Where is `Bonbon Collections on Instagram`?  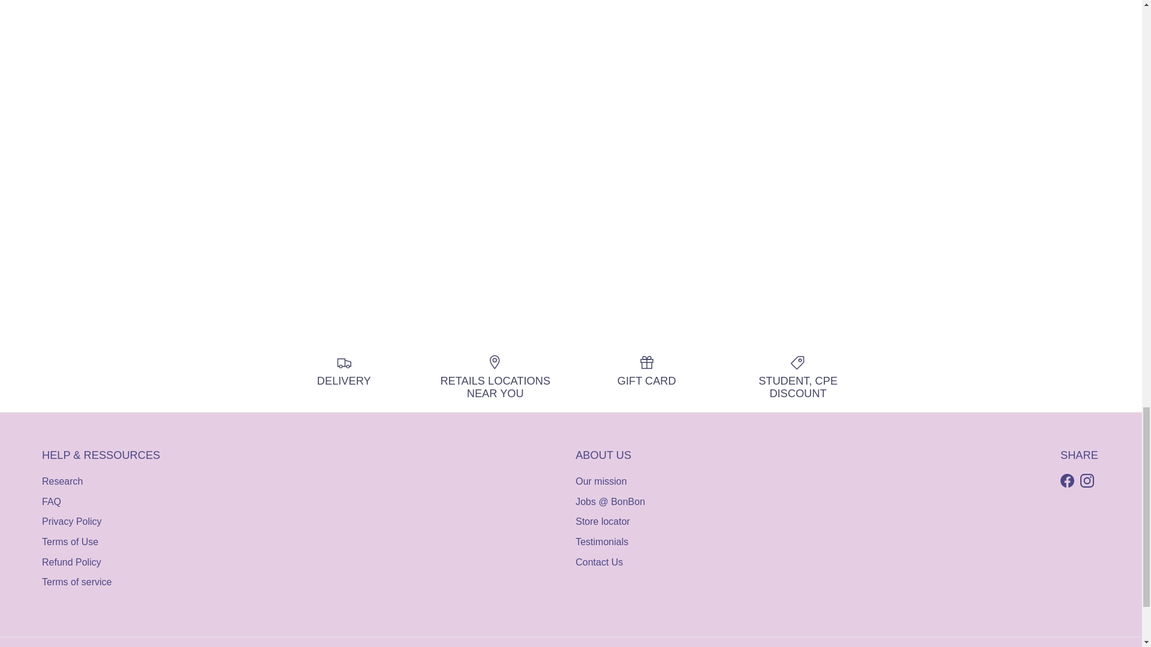 Bonbon Collections on Instagram is located at coordinates (1087, 480).